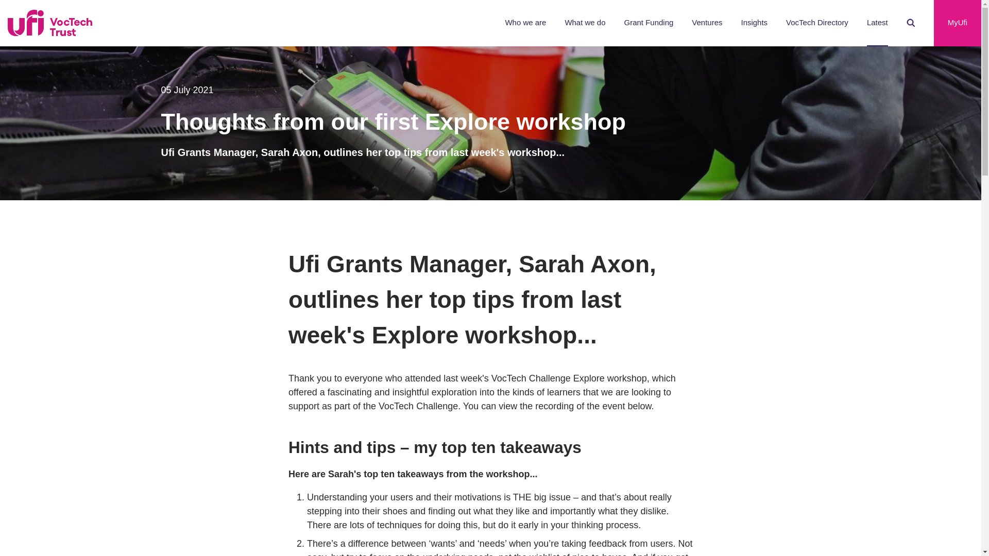 The image size is (989, 556). Describe the element at coordinates (817, 23) in the screenshot. I see `VocTech Directory` at that location.